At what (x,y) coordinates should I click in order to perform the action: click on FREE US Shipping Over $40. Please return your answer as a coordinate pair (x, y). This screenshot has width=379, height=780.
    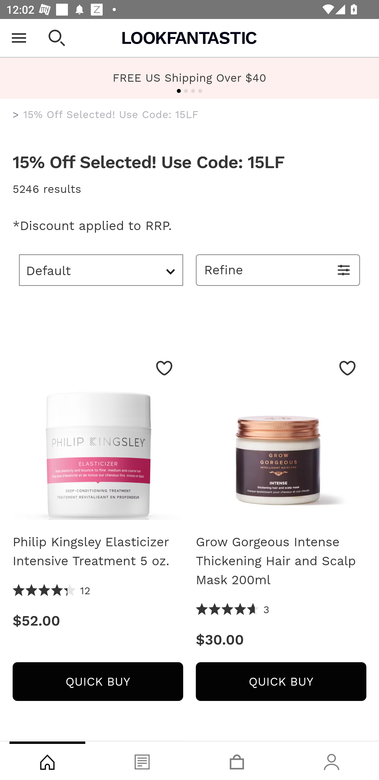
    Looking at the image, I should click on (189, 78).